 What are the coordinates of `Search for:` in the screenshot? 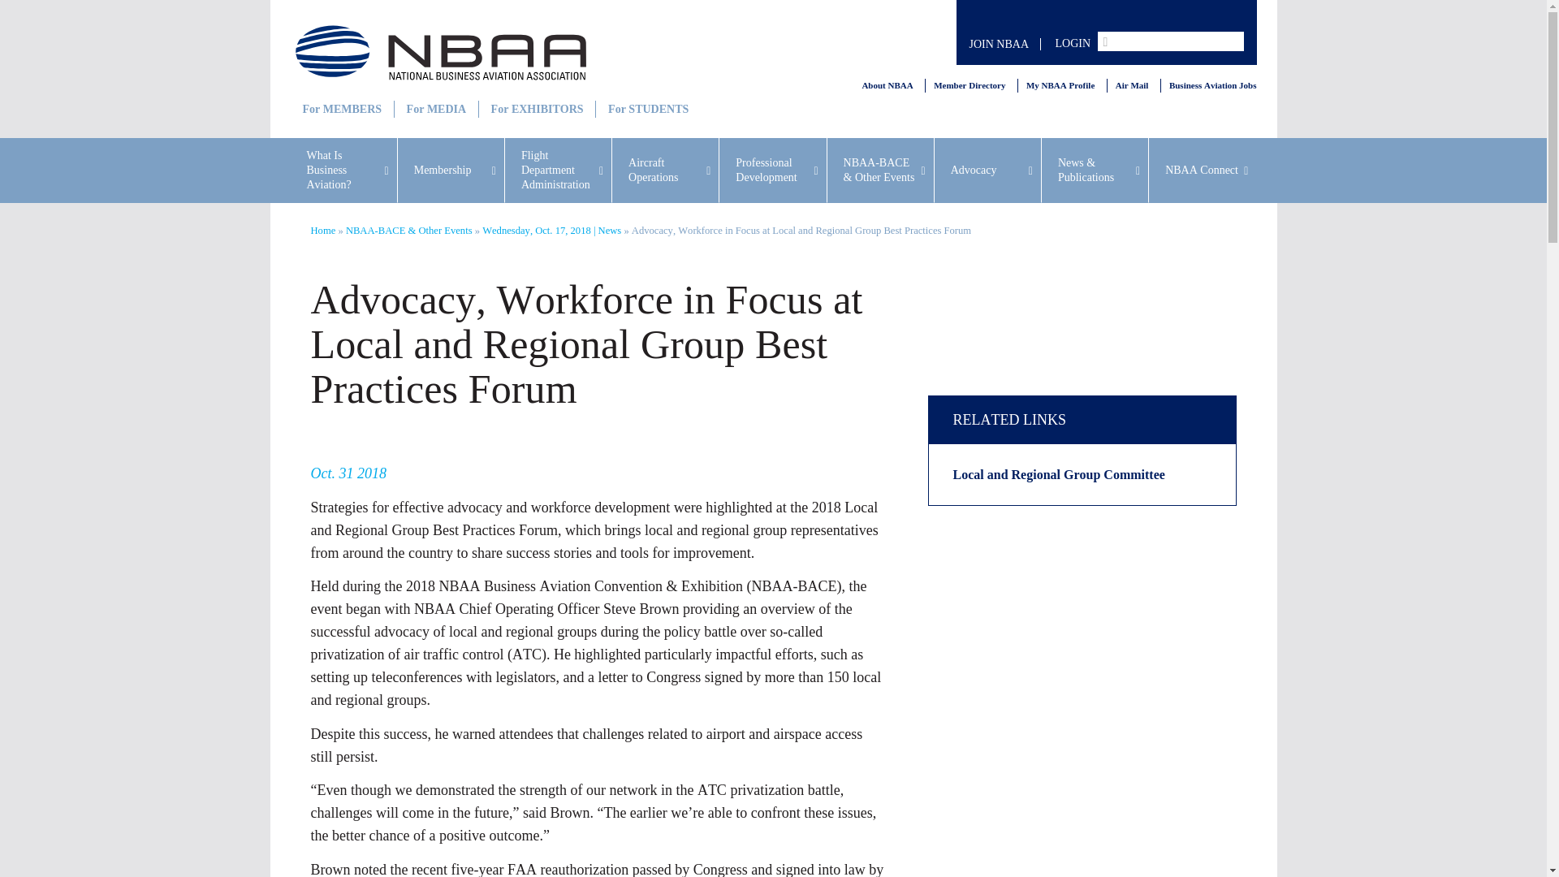 It's located at (1171, 41).